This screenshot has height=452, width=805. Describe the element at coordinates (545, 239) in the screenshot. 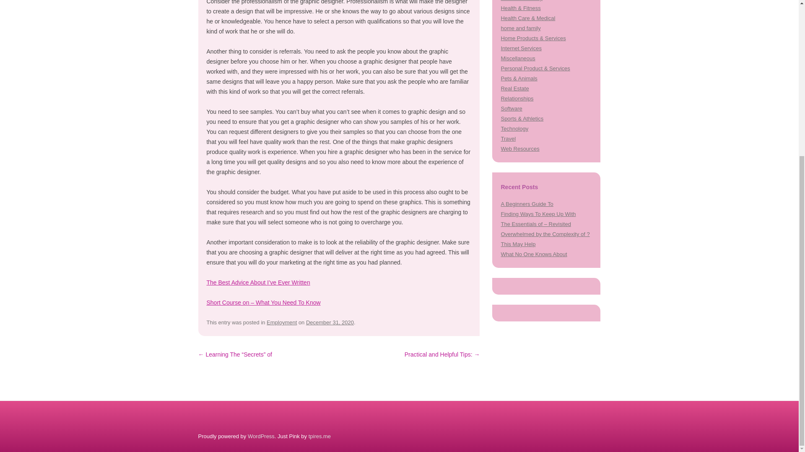

I see `Overwhelmed by the Complexity of ? This May Help` at that location.